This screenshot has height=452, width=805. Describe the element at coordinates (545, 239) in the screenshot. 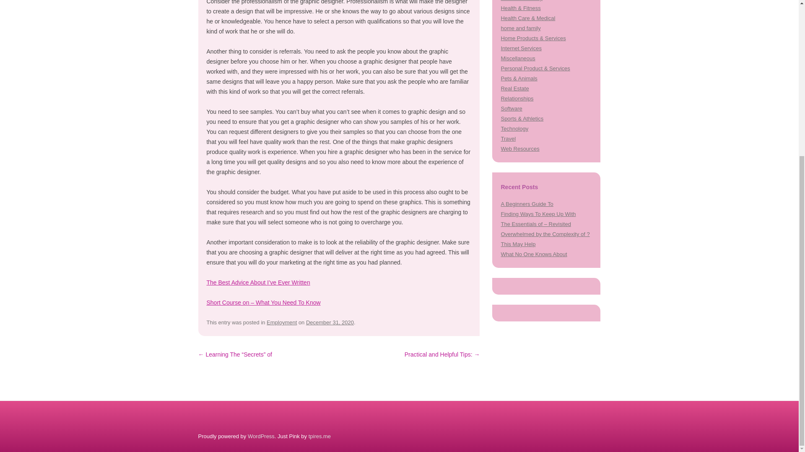

I see `Overwhelmed by the Complexity of ? This May Help` at that location.